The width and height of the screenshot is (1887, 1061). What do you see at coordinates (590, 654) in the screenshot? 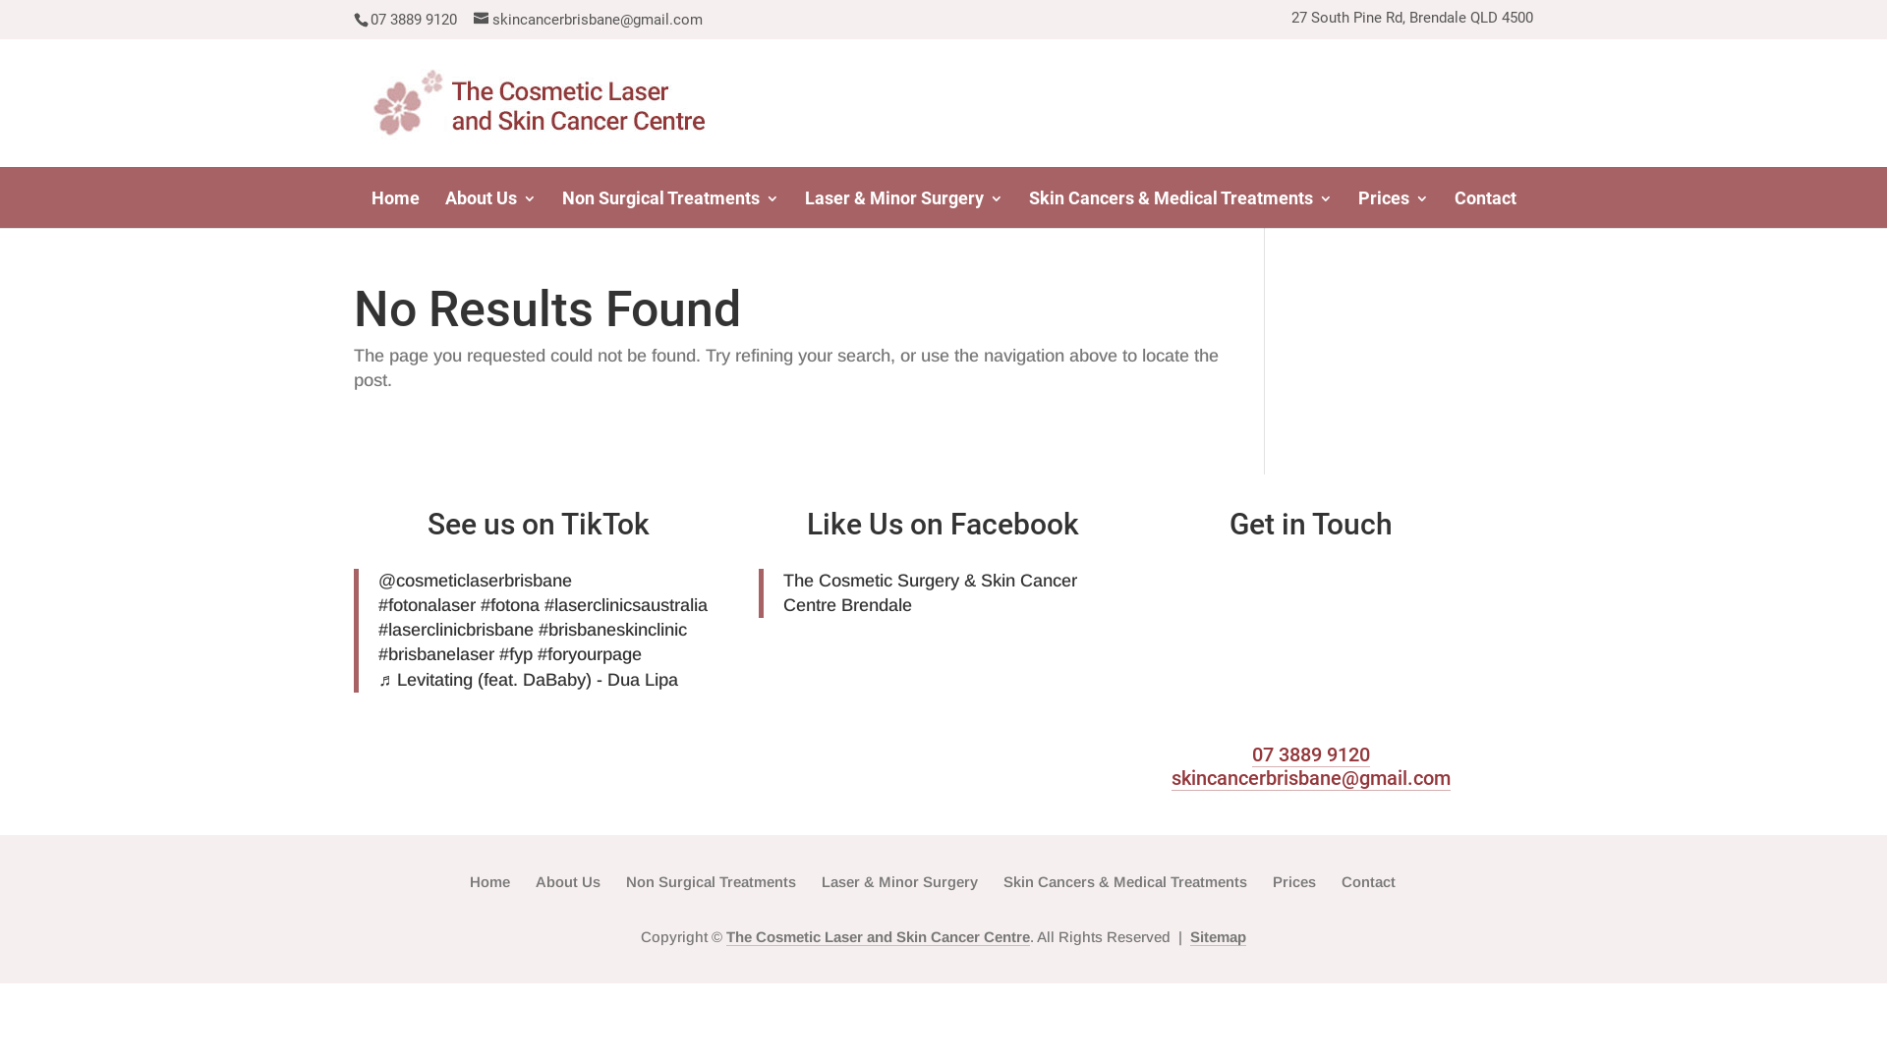
I see `#foryourpage` at bounding box center [590, 654].